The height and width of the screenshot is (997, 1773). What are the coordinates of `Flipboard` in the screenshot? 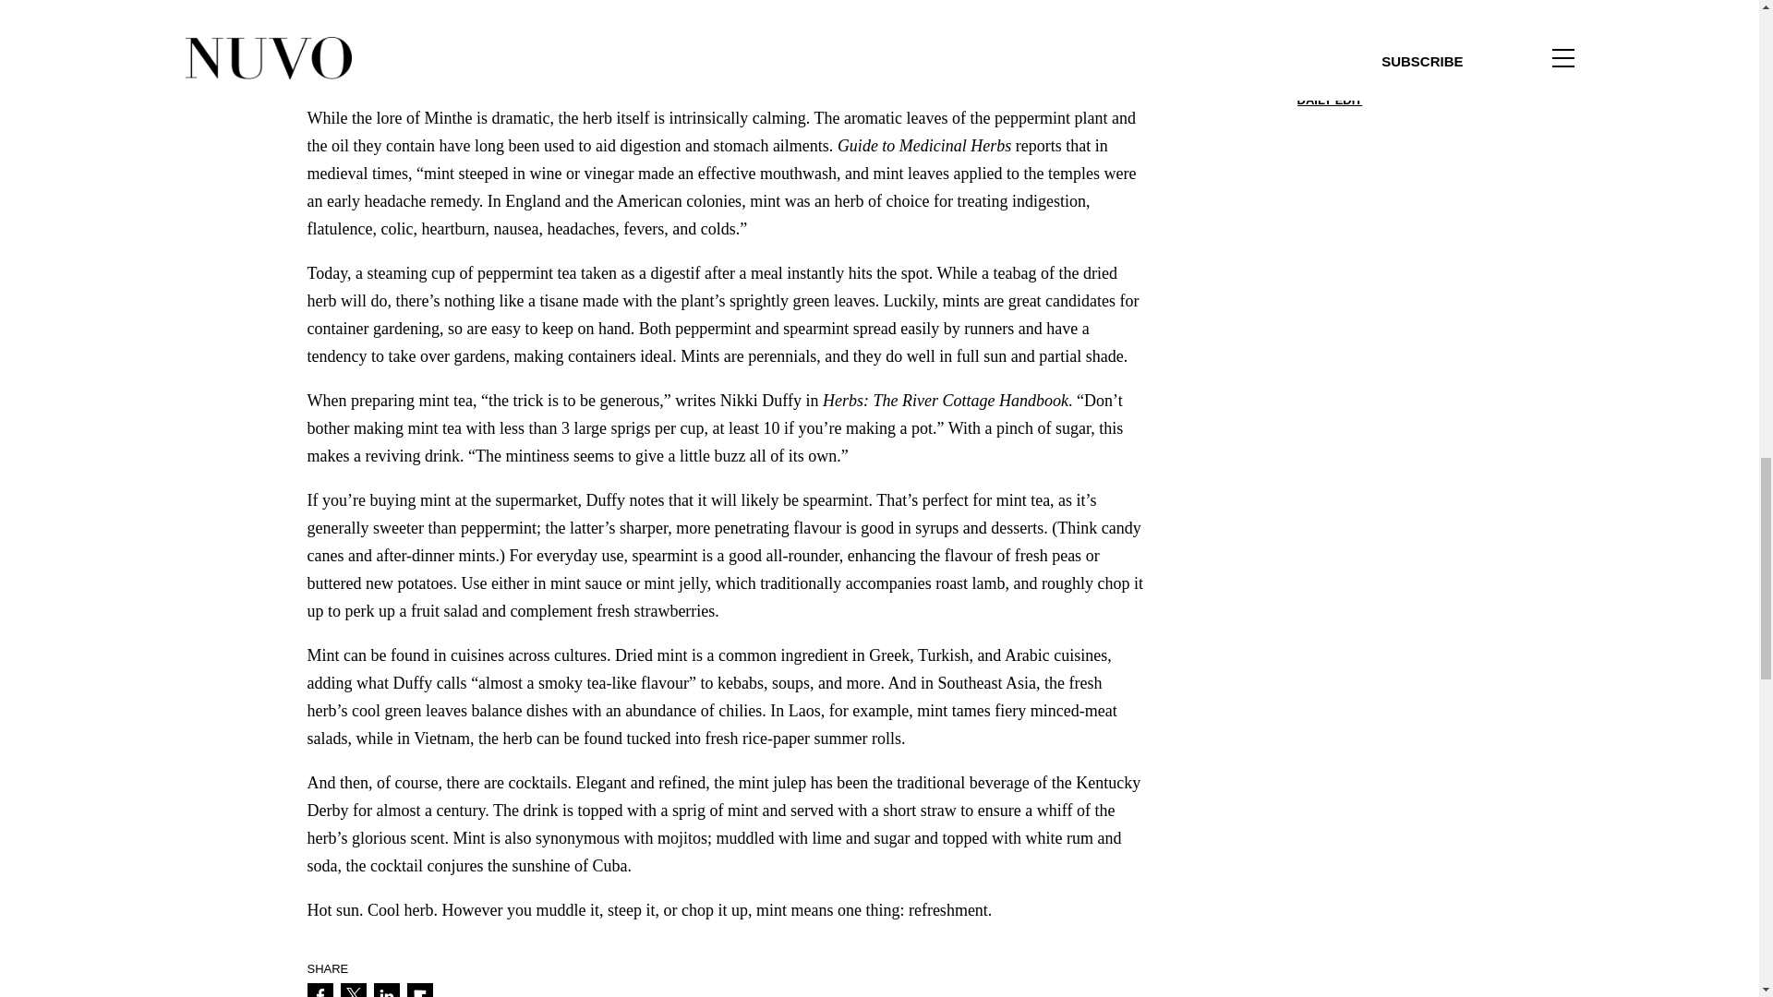 It's located at (419, 990).